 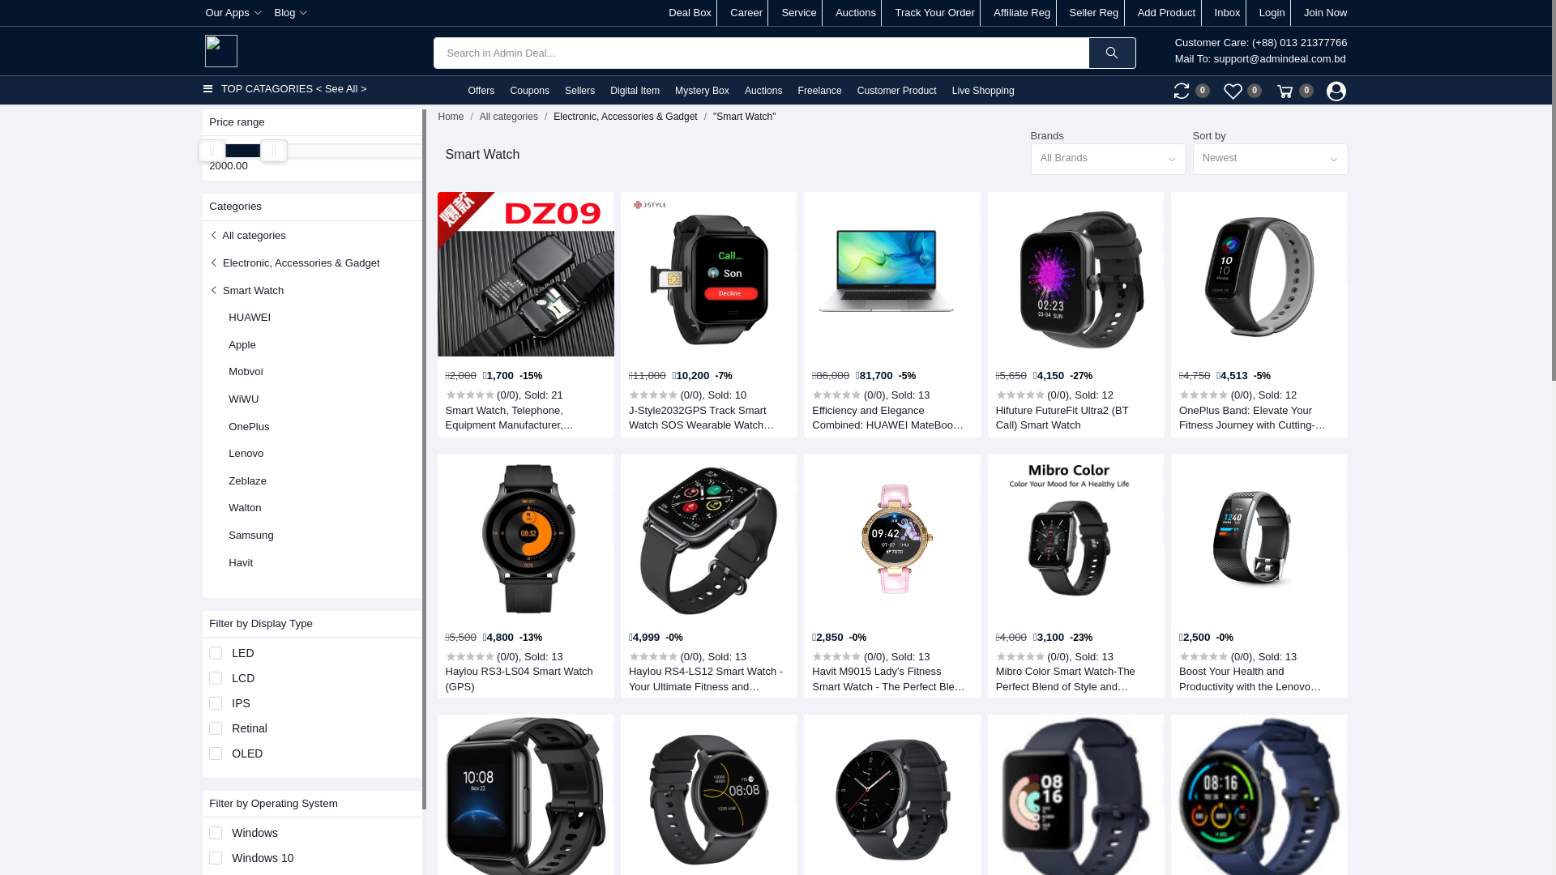 I want to click on Realme, so click(x=246, y=726).